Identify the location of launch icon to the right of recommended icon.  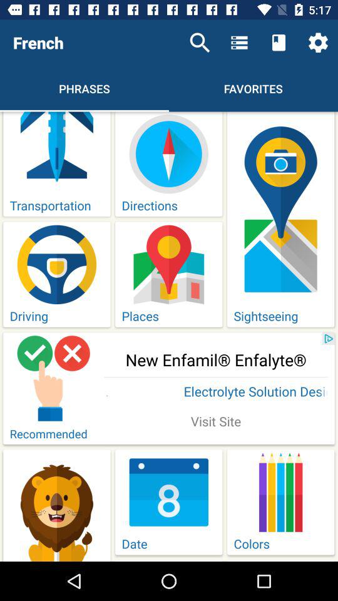
(216, 423).